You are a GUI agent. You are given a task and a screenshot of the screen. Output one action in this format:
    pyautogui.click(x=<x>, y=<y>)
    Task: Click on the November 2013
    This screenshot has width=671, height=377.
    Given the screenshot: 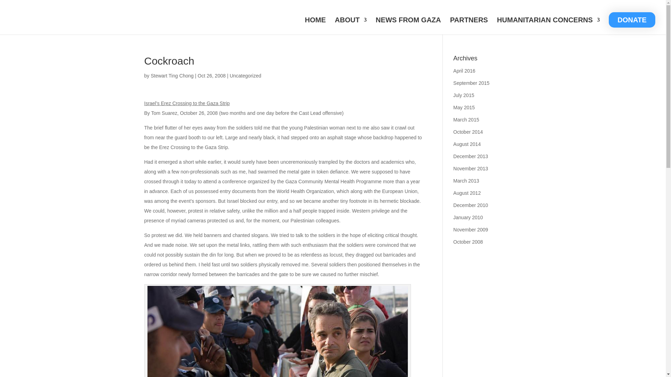 What is the action you would take?
    pyautogui.click(x=471, y=169)
    